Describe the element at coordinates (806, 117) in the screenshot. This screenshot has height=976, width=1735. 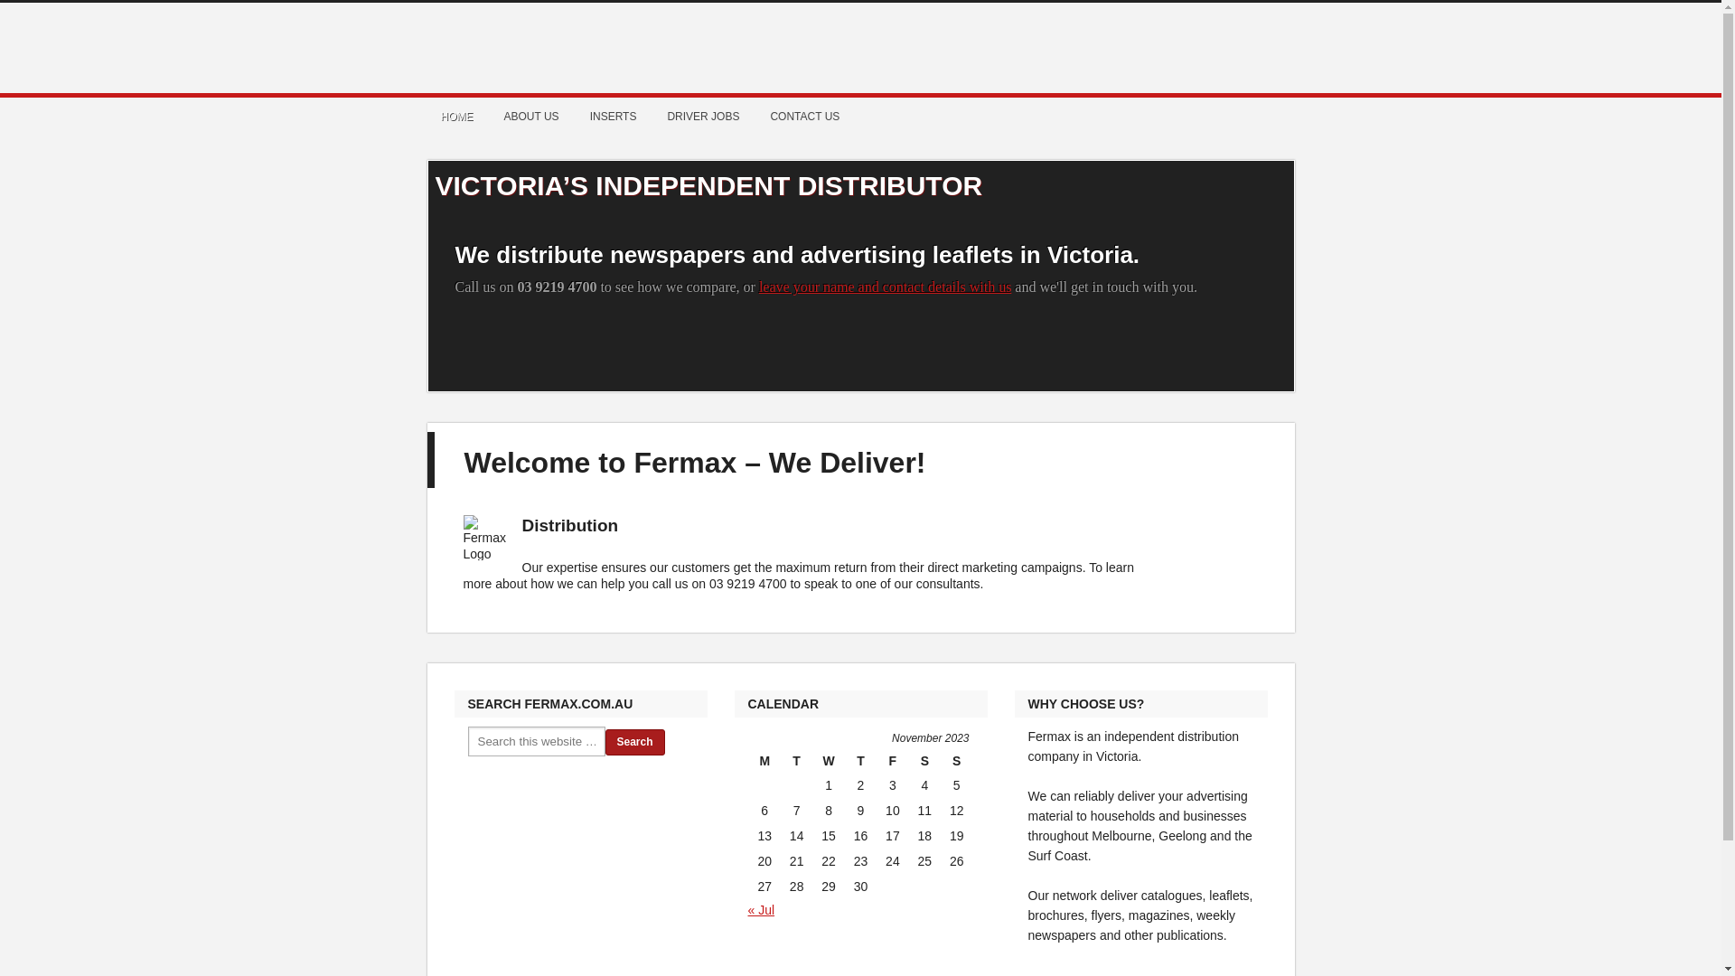
I see `CONTACT US` at that location.